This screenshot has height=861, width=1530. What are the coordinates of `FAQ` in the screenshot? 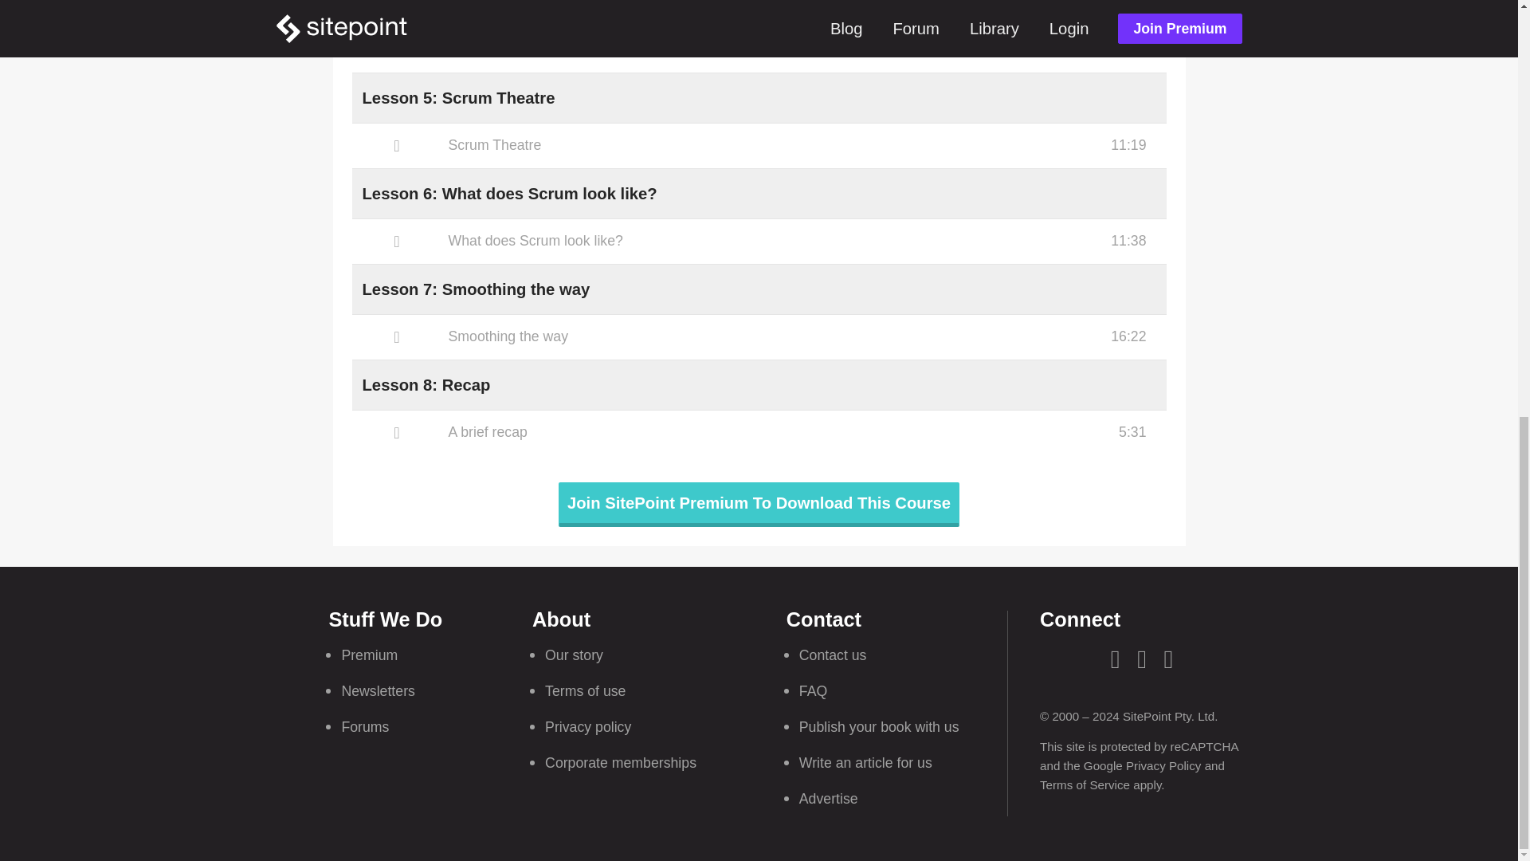 It's located at (813, 690).